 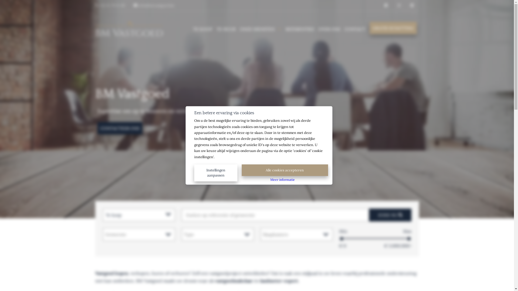 I want to click on  , so click(x=386, y=6).